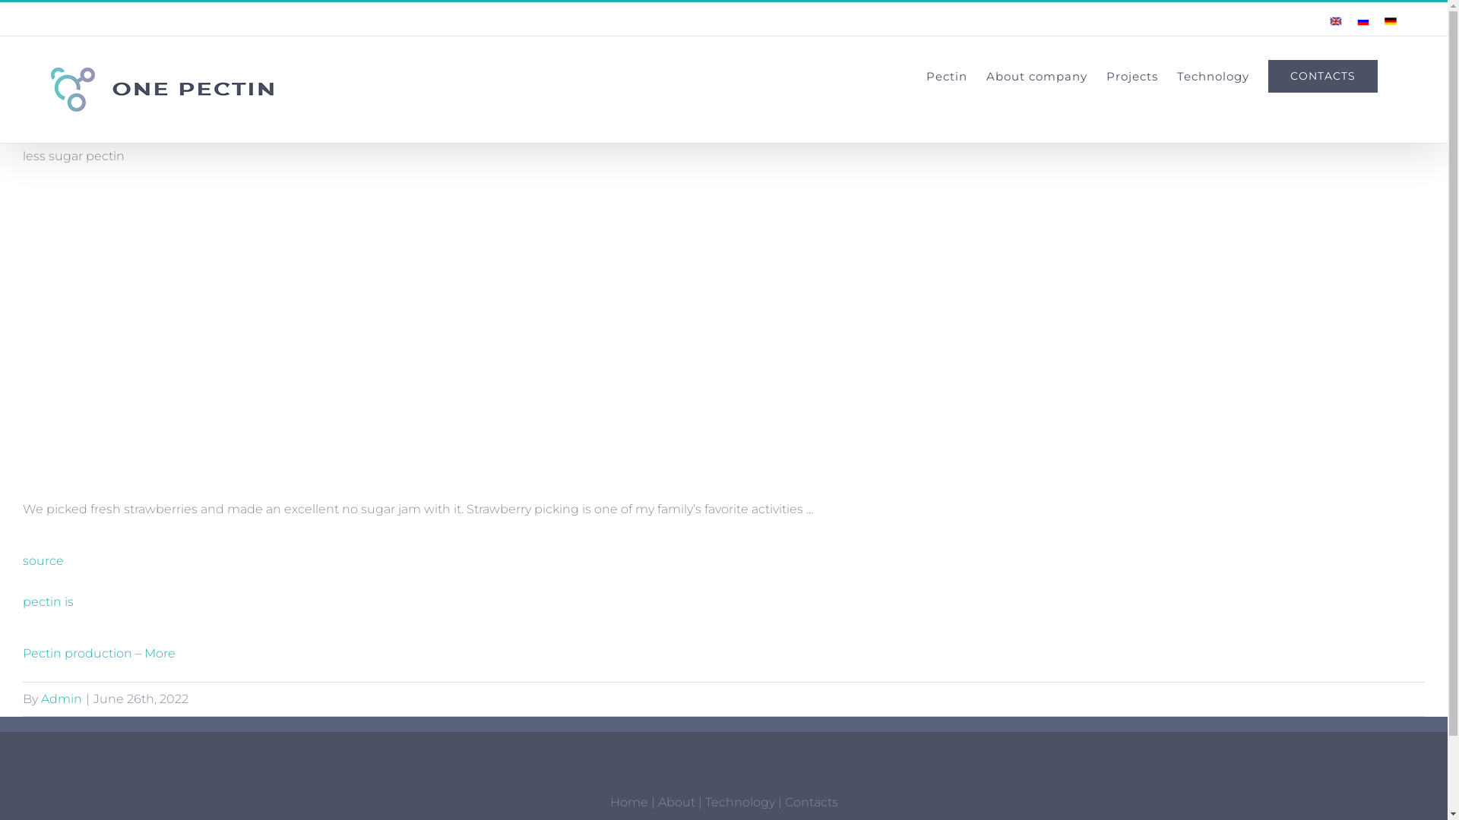  I want to click on About company, so click(1036, 76).